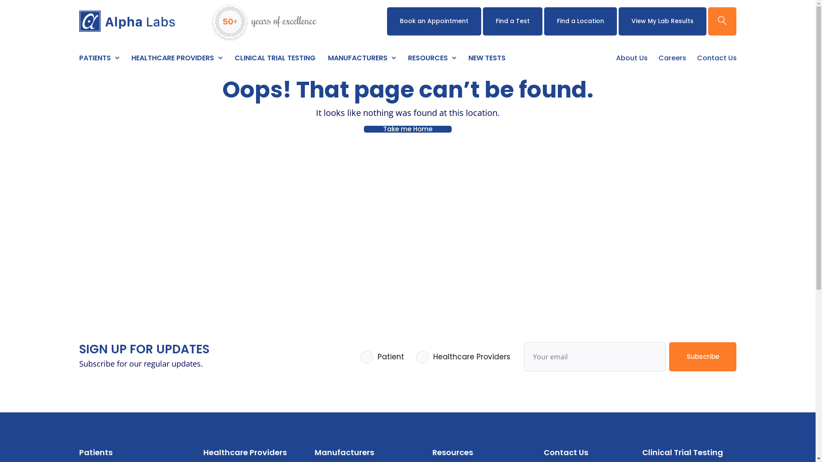 This screenshot has width=822, height=462. Describe the element at coordinates (717, 60) in the screenshot. I see `Contact Us` at that location.